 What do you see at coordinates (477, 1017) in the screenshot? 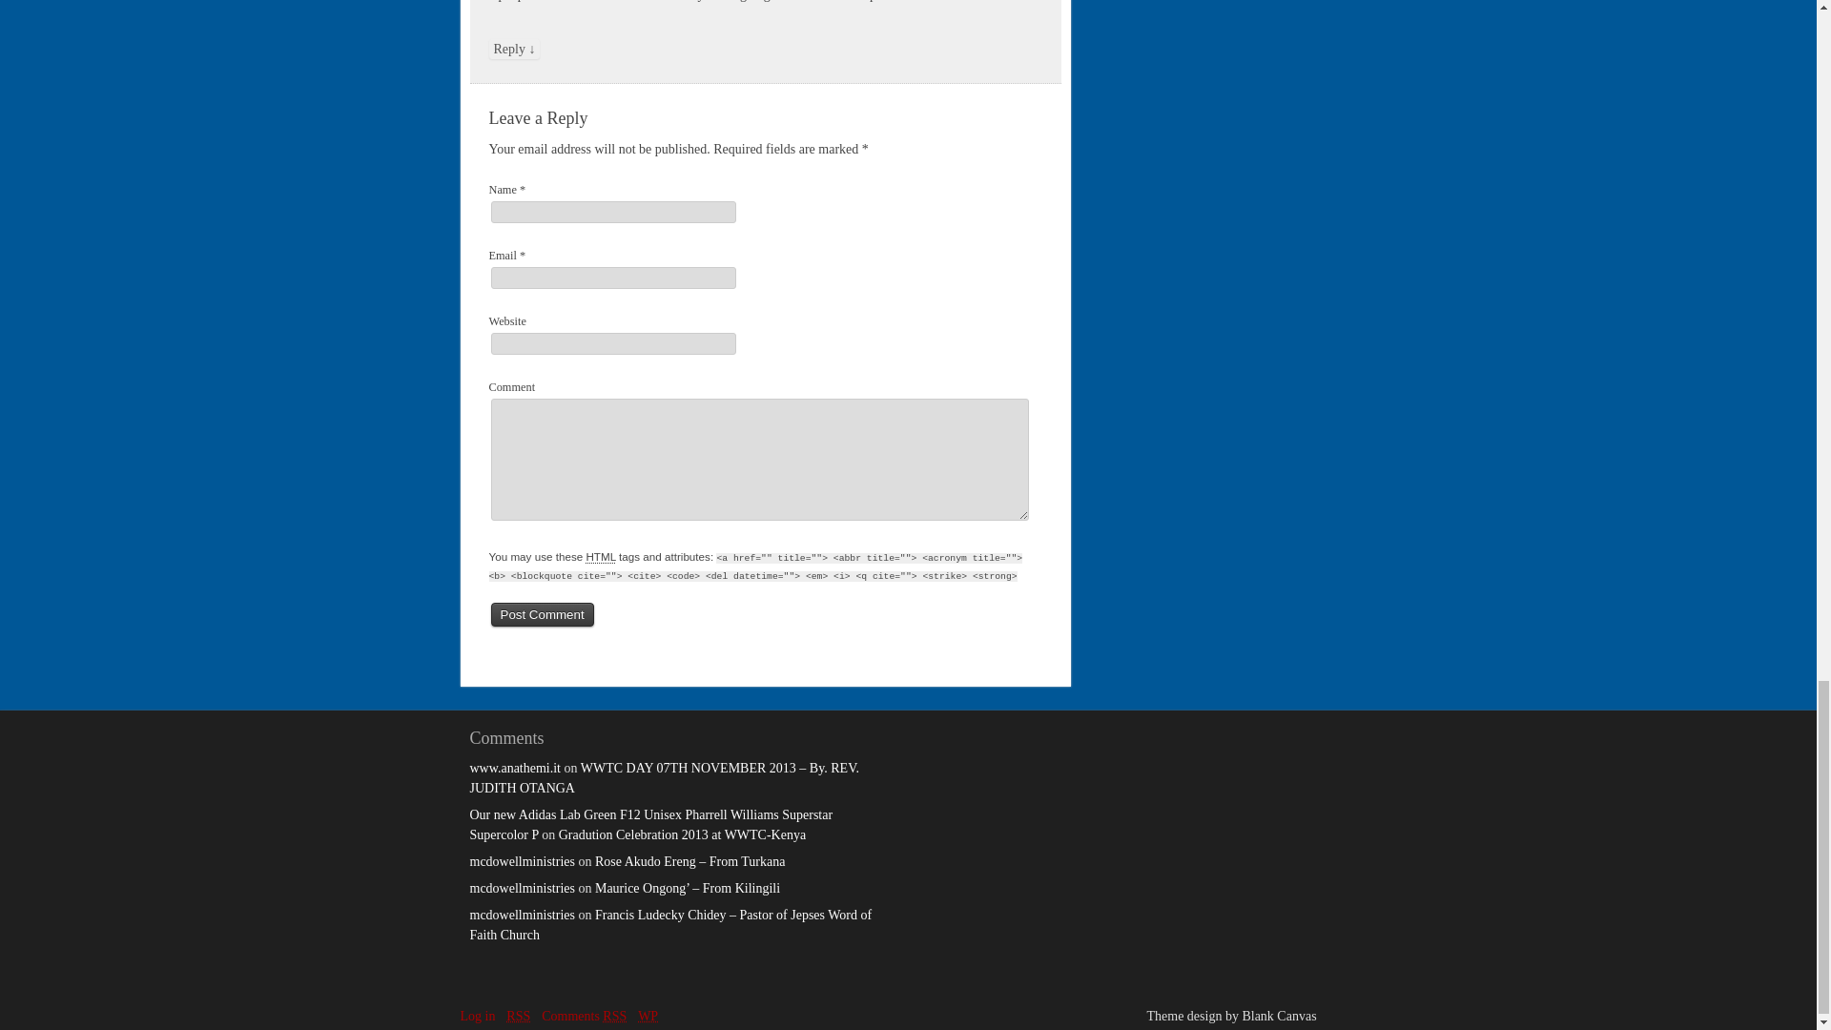
I see `Log in` at bounding box center [477, 1017].